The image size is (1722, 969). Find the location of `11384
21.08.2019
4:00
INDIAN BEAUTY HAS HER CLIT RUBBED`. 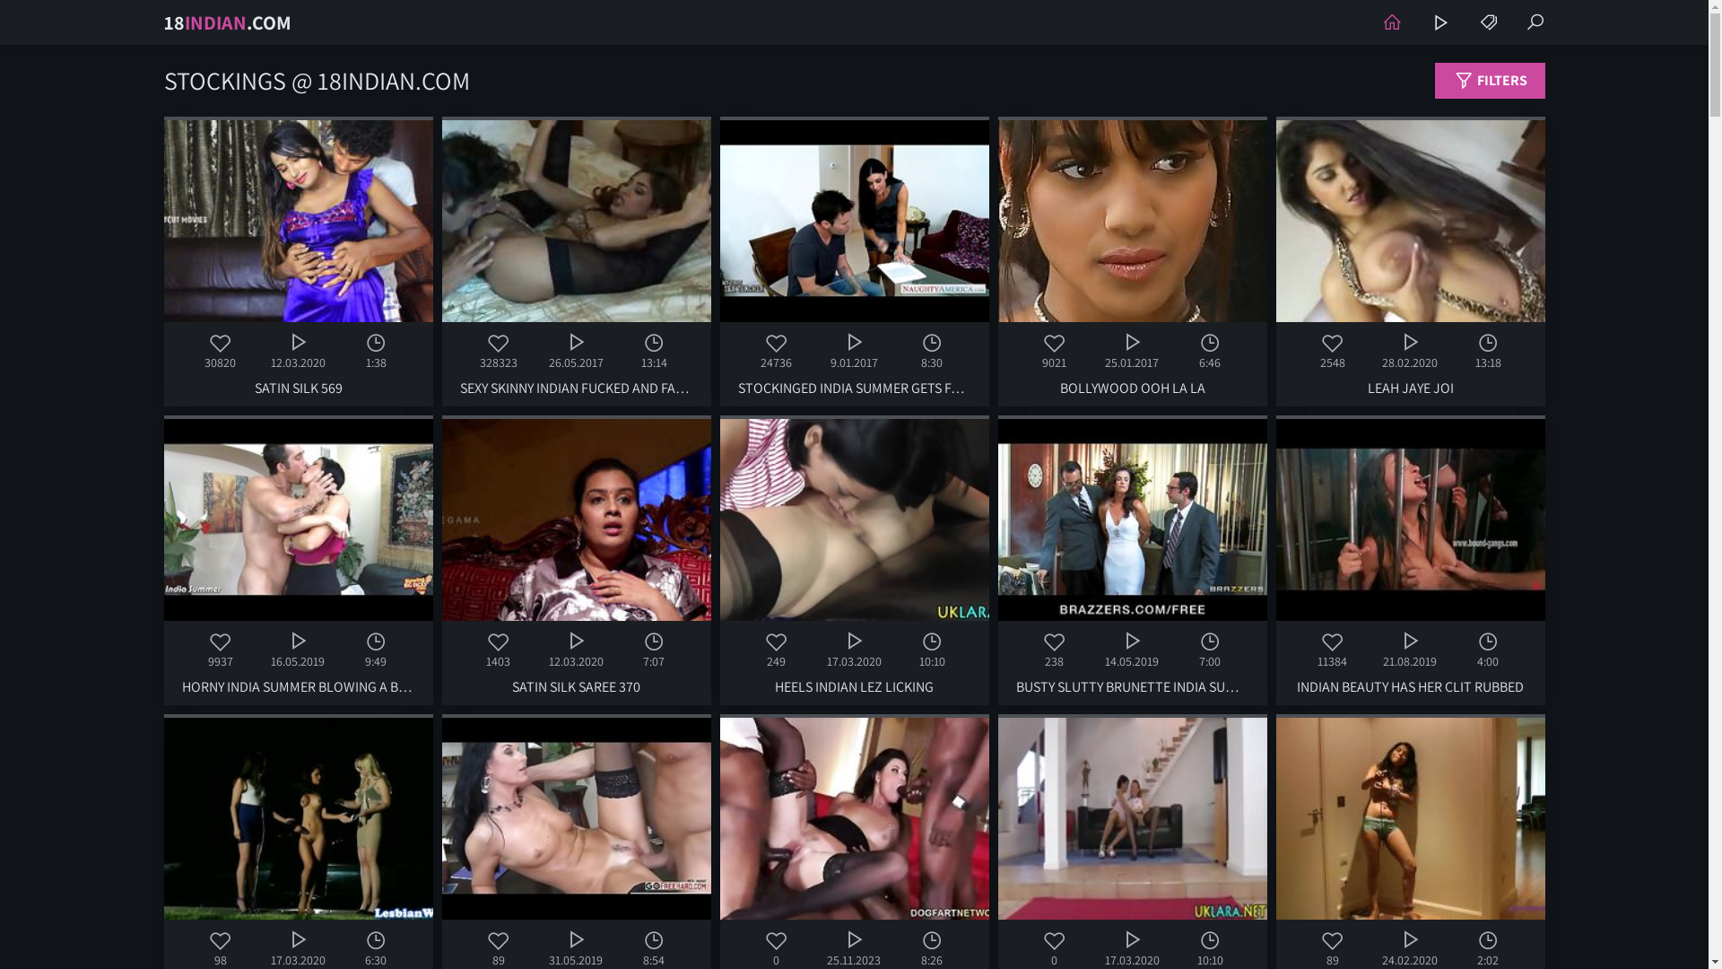

11384
21.08.2019
4:00
INDIAN BEAUTY HAS HER CLIT RUBBED is located at coordinates (1410, 560).